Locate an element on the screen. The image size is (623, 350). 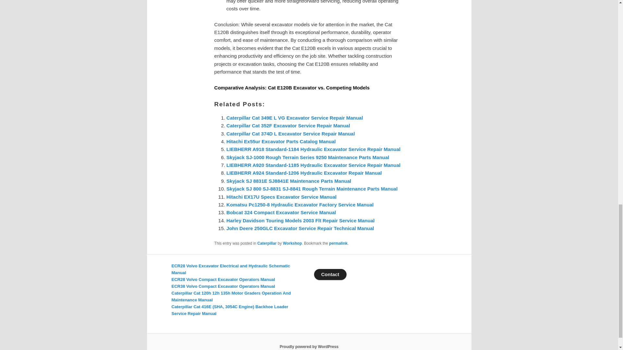
Skyjack SJ 8831E SJ8841E Maintenance Parts Manual is located at coordinates (289, 181).